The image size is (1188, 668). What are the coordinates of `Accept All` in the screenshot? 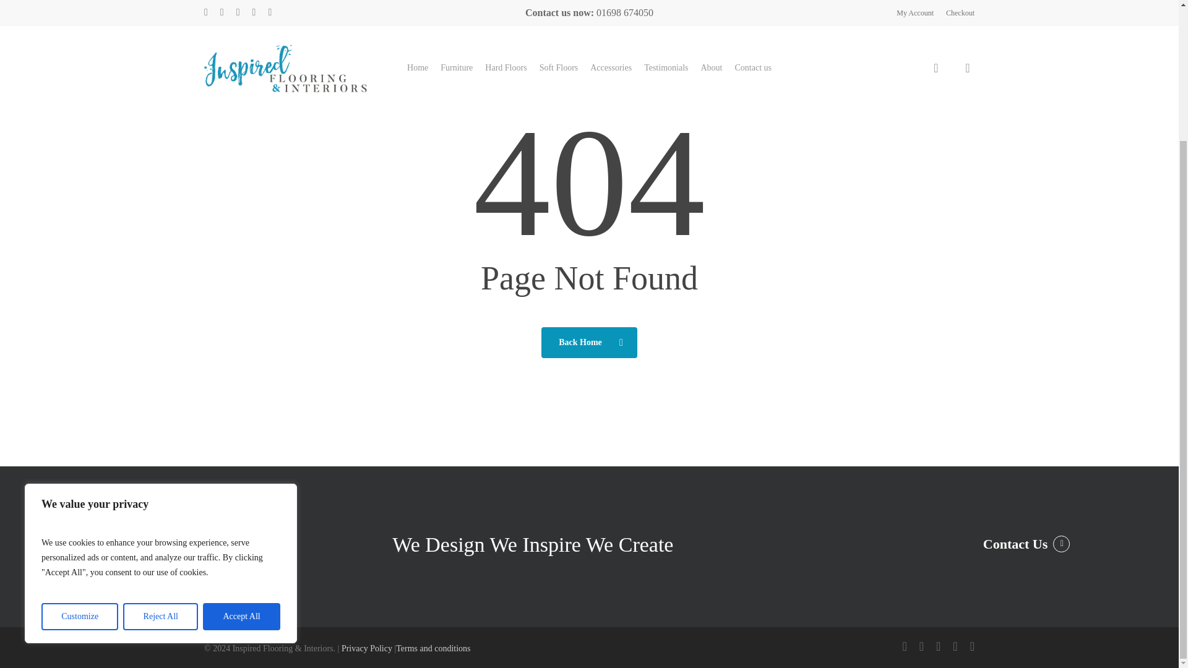 It's located at (241, 447).